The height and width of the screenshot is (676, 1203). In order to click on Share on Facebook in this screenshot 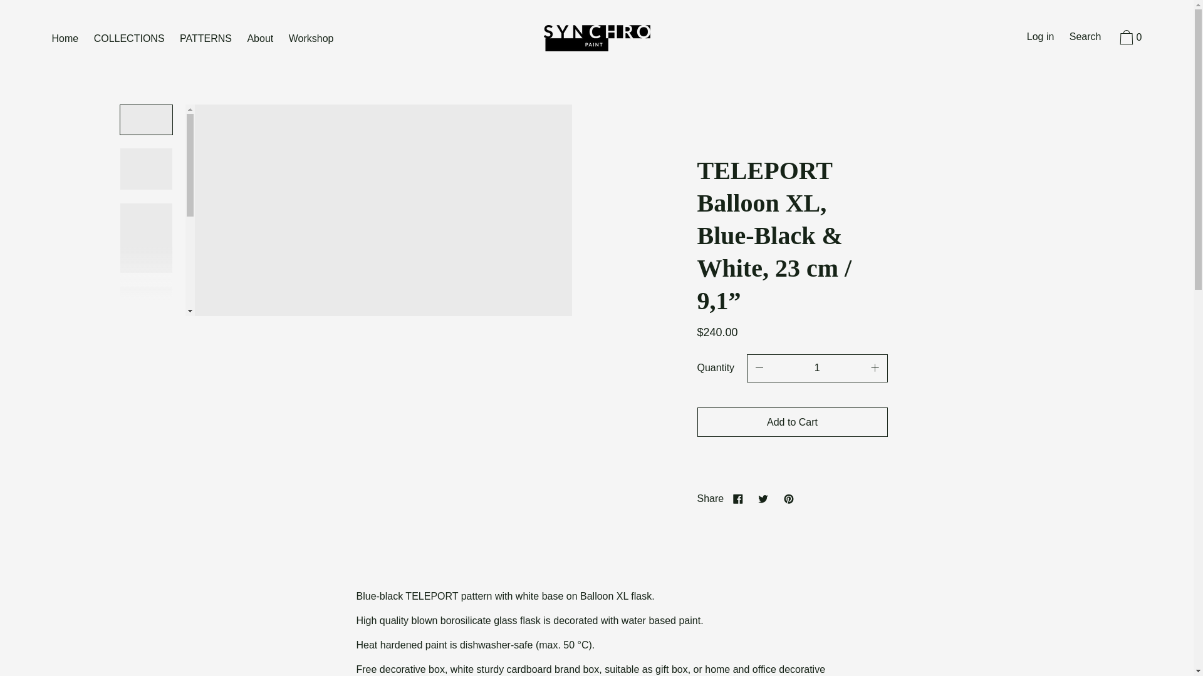, I will do `click(738, 498)`.